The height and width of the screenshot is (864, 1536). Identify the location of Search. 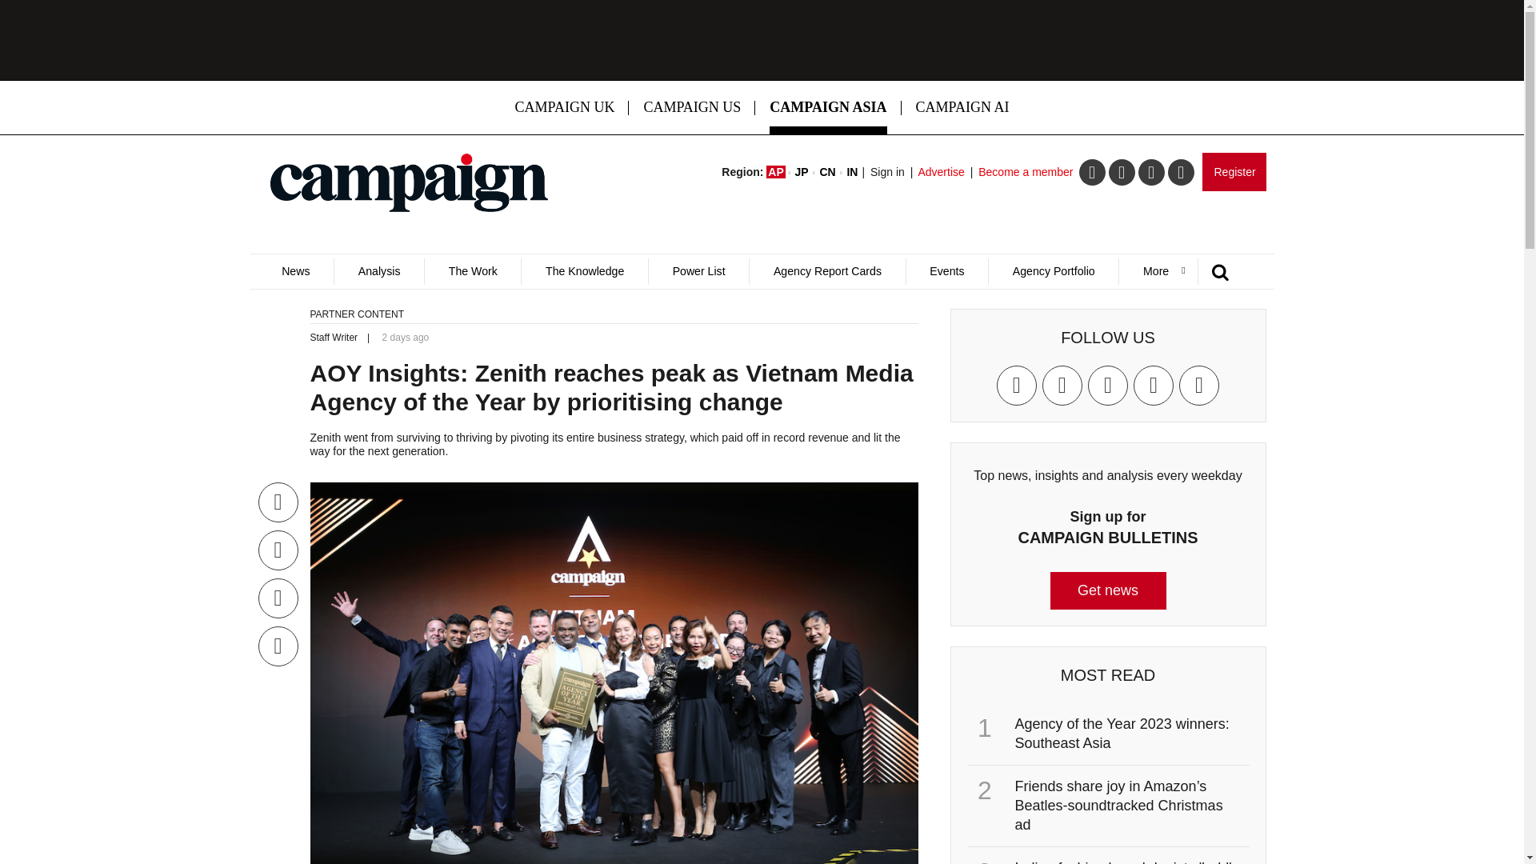
(1004, 326).